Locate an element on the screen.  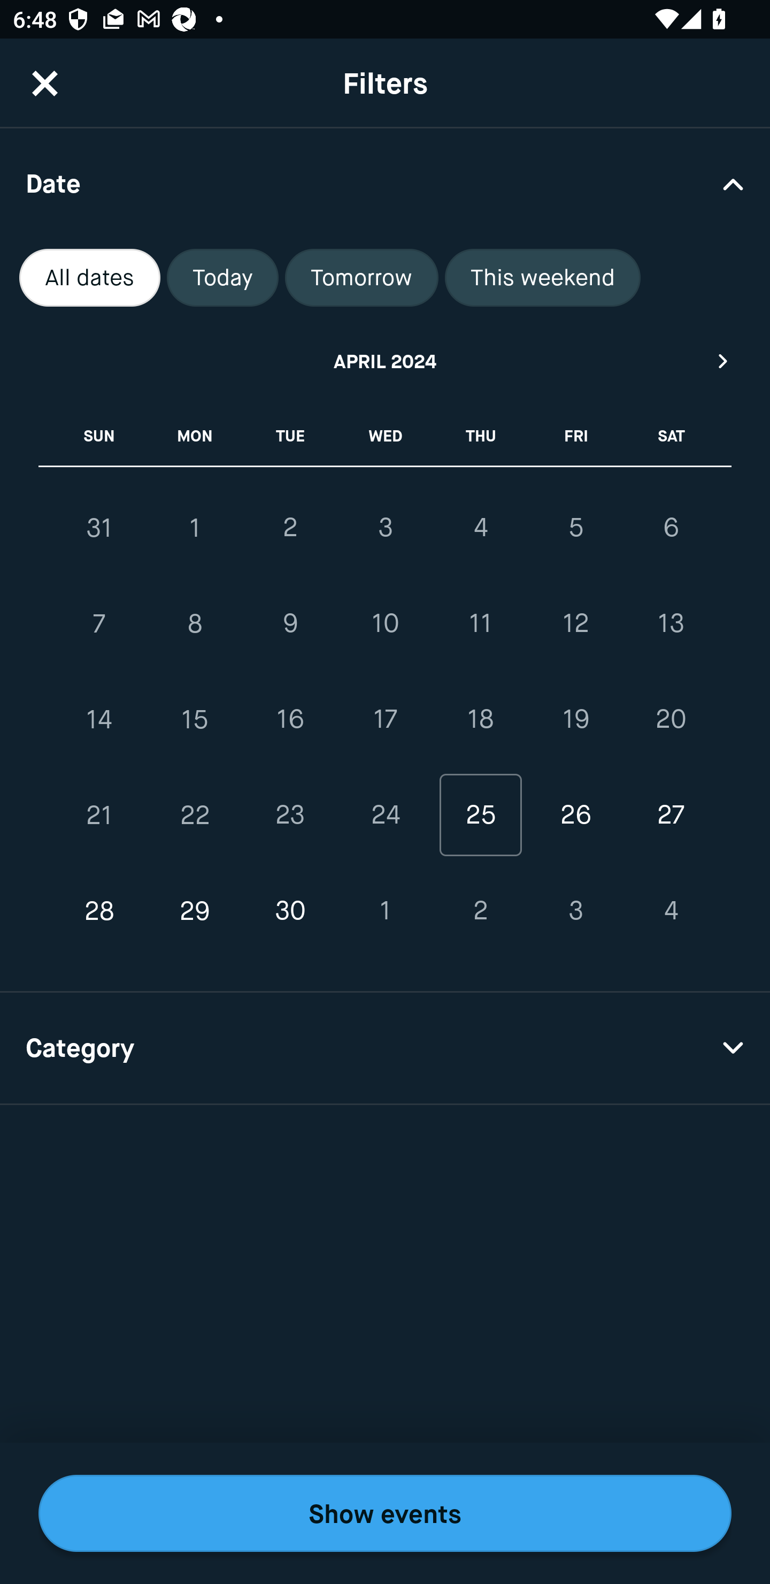
26 is located at coordinates (575, 814).